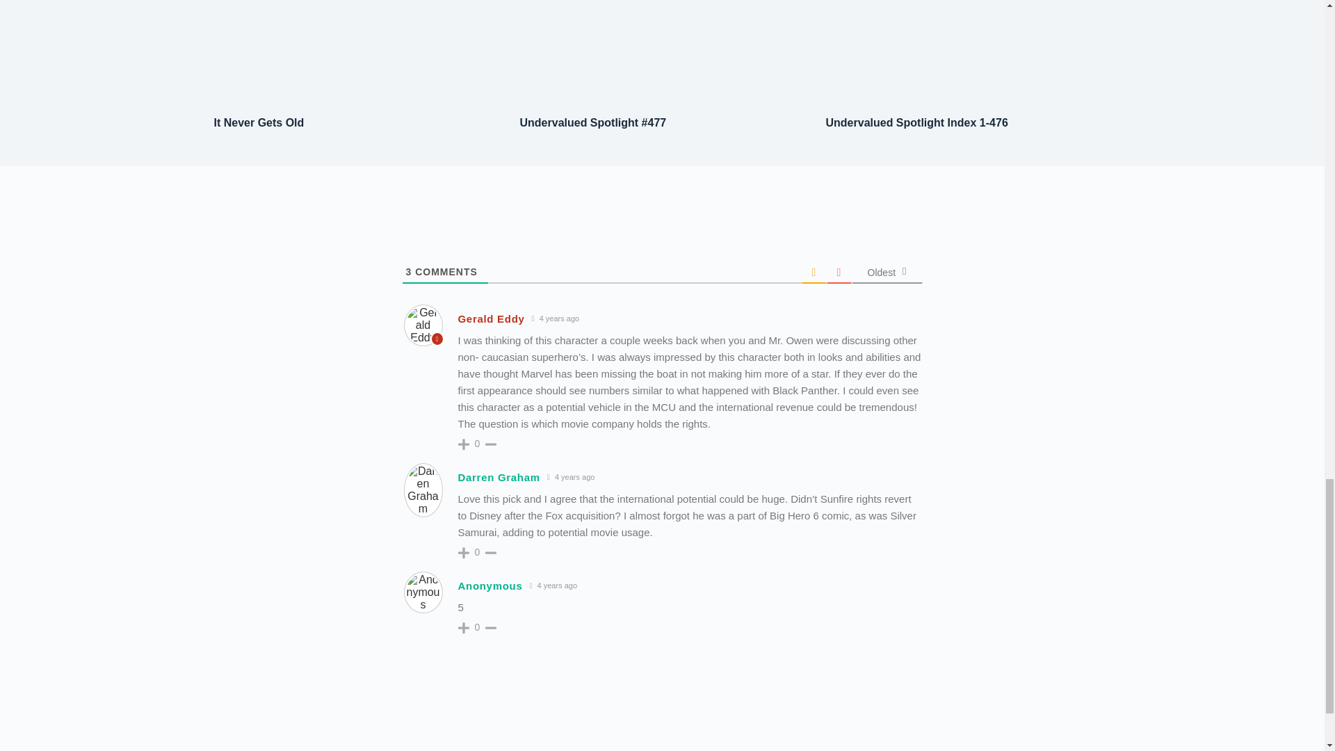 The height and width of the screenshot is (751, 1335). What do you see at coordinates (570, 477) in the screenshot?
I see `November 26, 2019 7:14 pm` at bounding box center [570, 477].